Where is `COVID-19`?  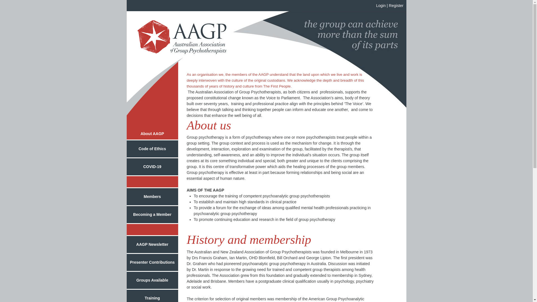
COVID-19 is located at coordinates (152, 167).